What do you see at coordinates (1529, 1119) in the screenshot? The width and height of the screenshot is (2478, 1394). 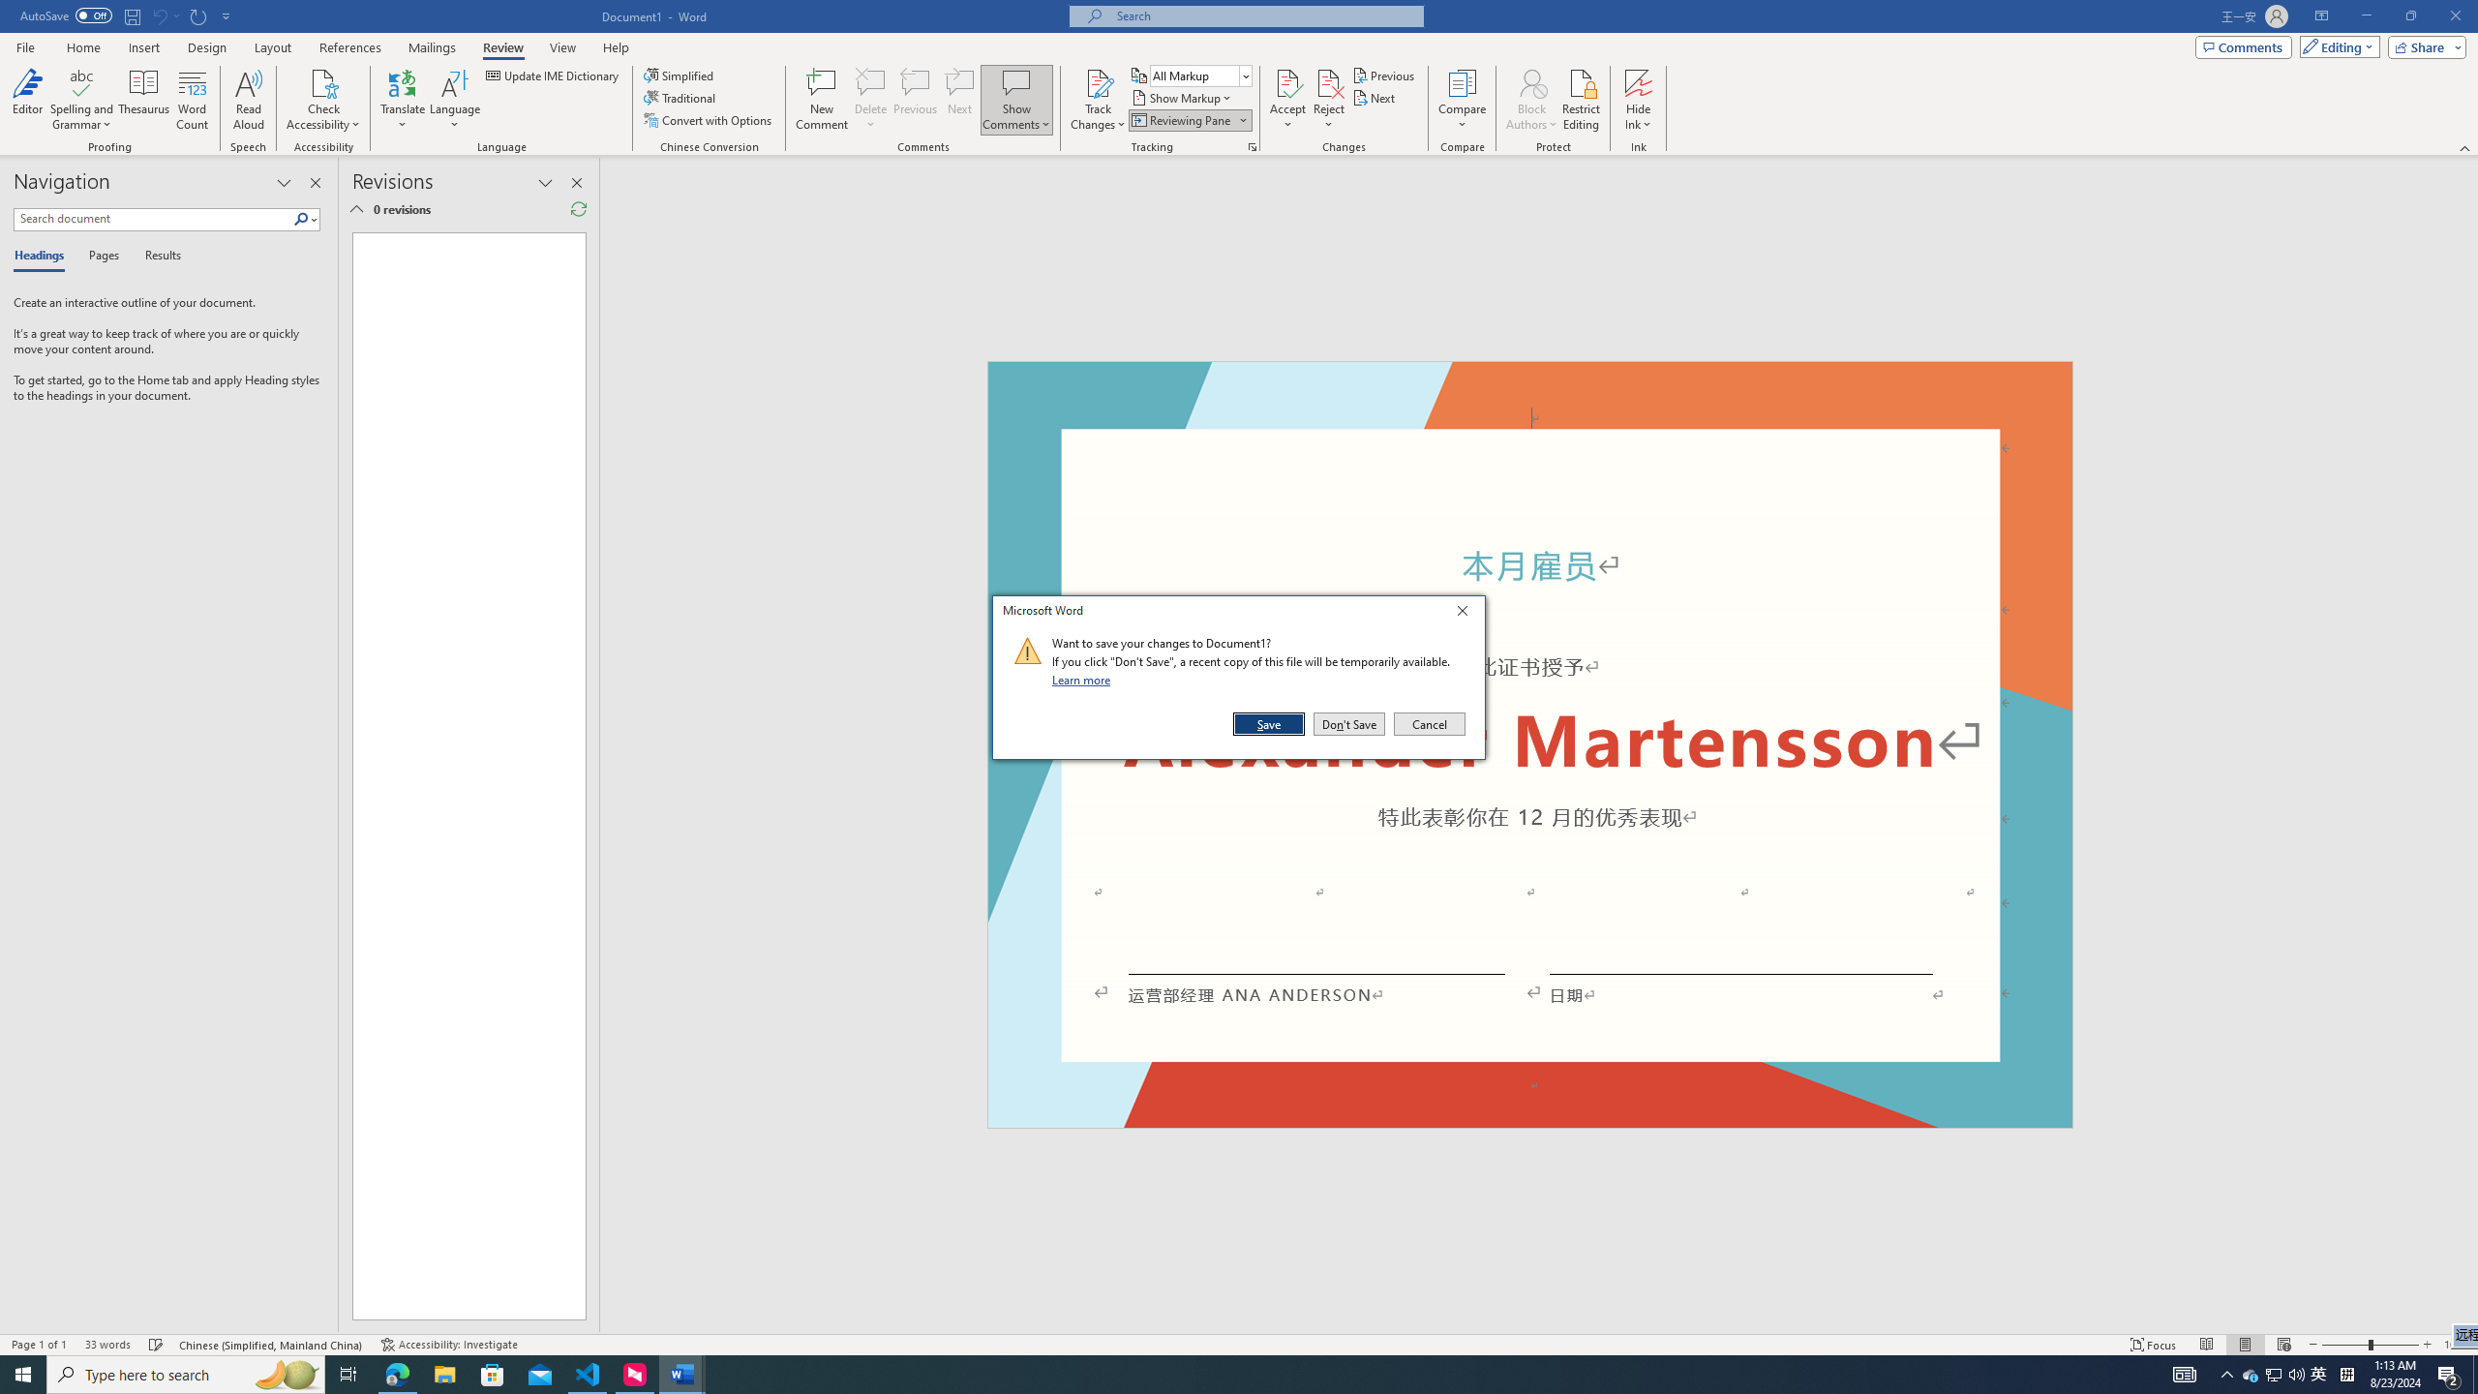 I see `Footer -Section 1-` at bounding box center [1529, 1119].